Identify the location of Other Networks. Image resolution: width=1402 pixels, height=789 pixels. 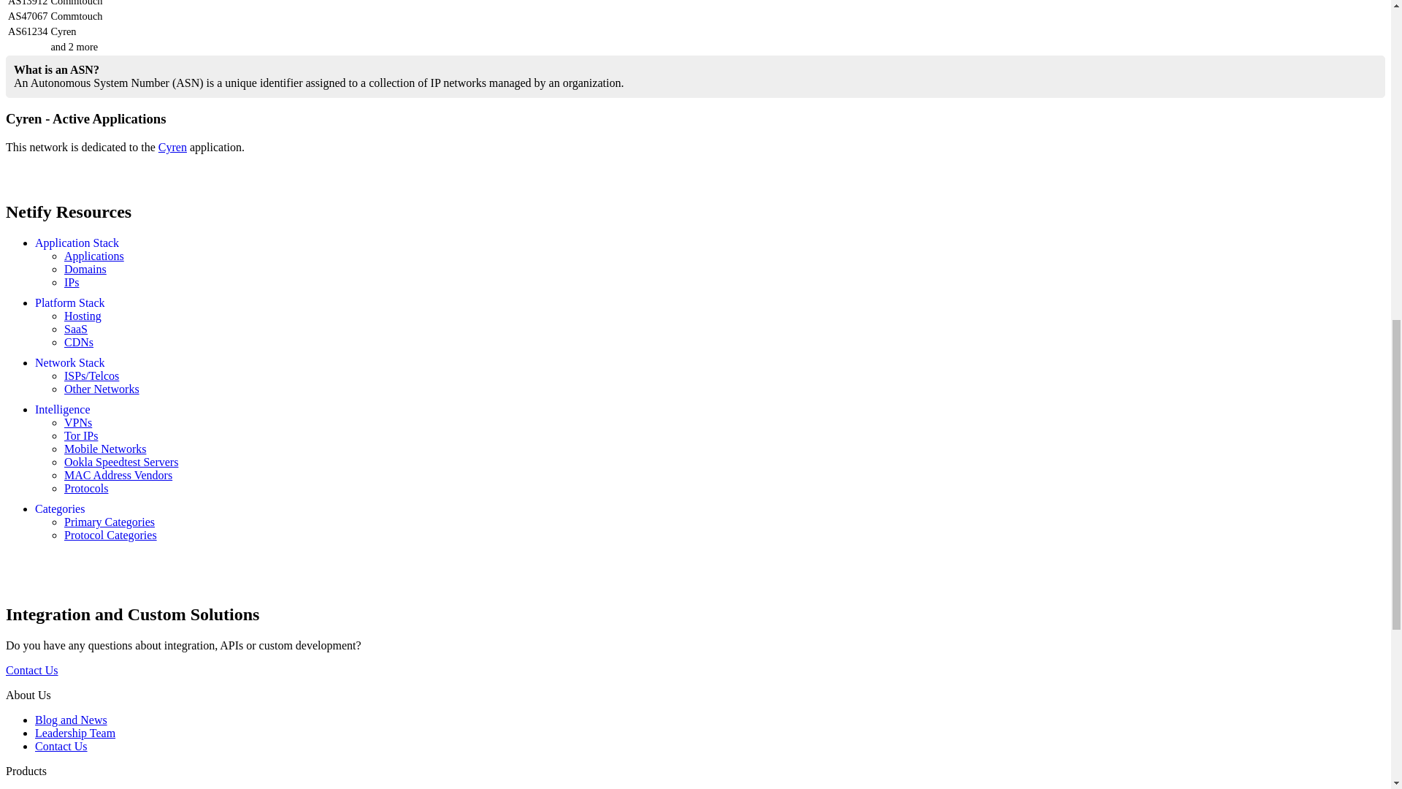
(101, 389).